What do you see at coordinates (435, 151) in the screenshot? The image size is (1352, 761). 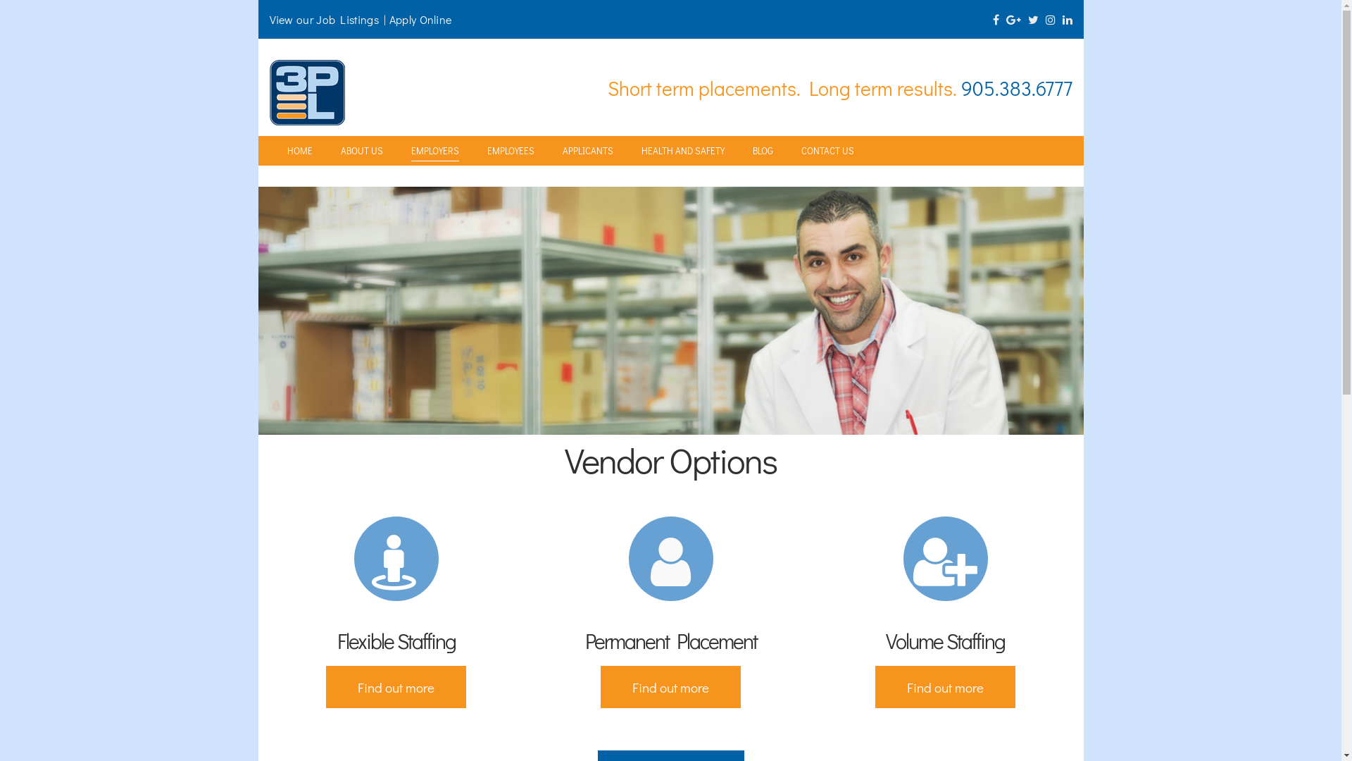 I see `EMPLOYERS` at bounding box center [435, 151].